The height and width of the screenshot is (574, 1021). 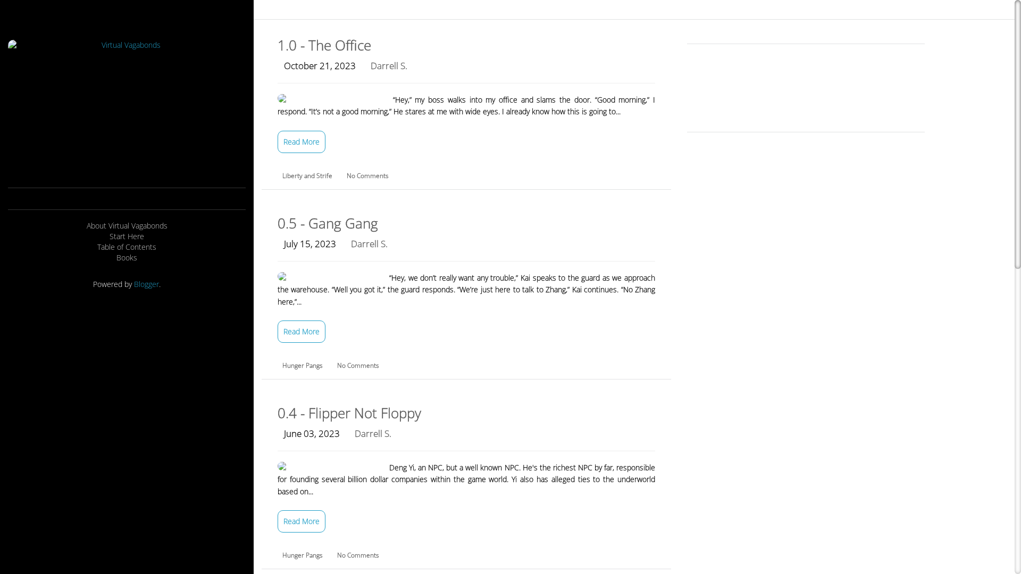 What do you see at coordinates (302, 142) in the screenshot?
I see `Read More` at bounding box center [302, 142].